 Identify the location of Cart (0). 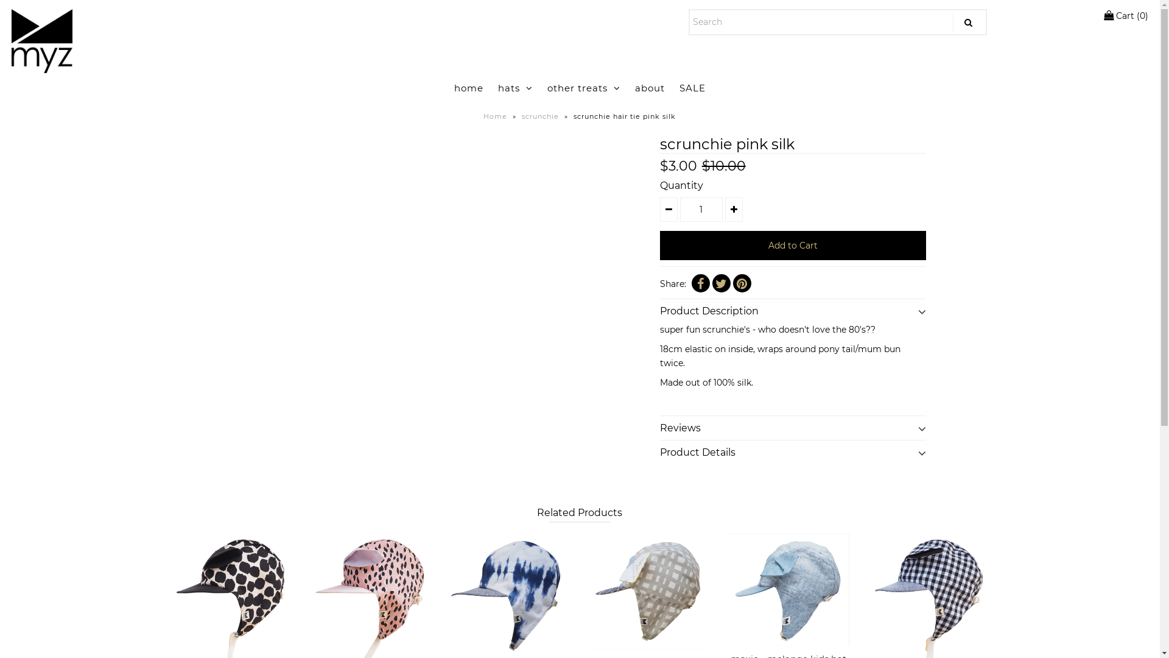
(1125, 16).